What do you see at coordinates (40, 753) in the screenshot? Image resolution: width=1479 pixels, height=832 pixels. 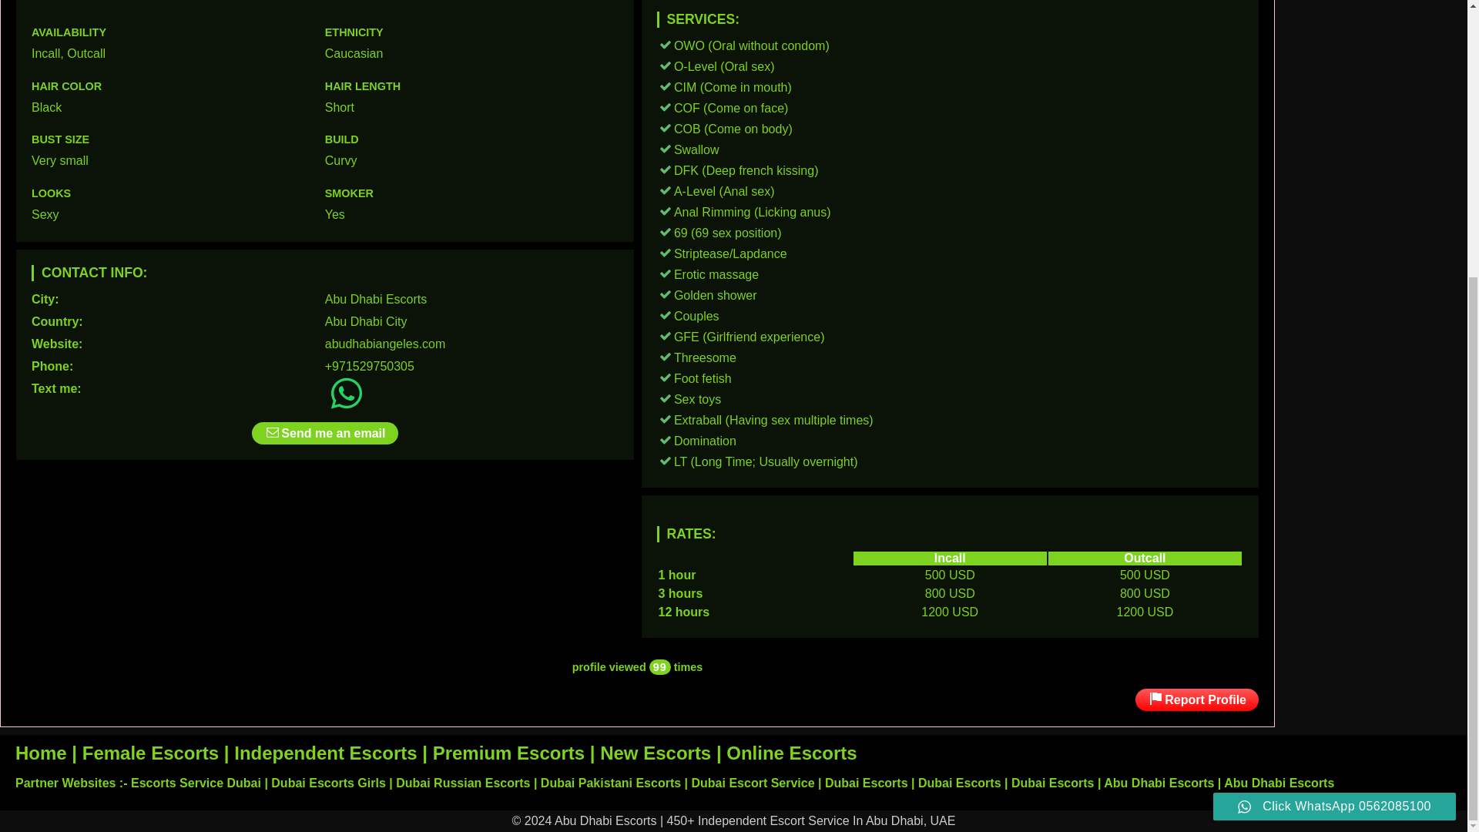 I see `Home` at bounding box center [40, 753].